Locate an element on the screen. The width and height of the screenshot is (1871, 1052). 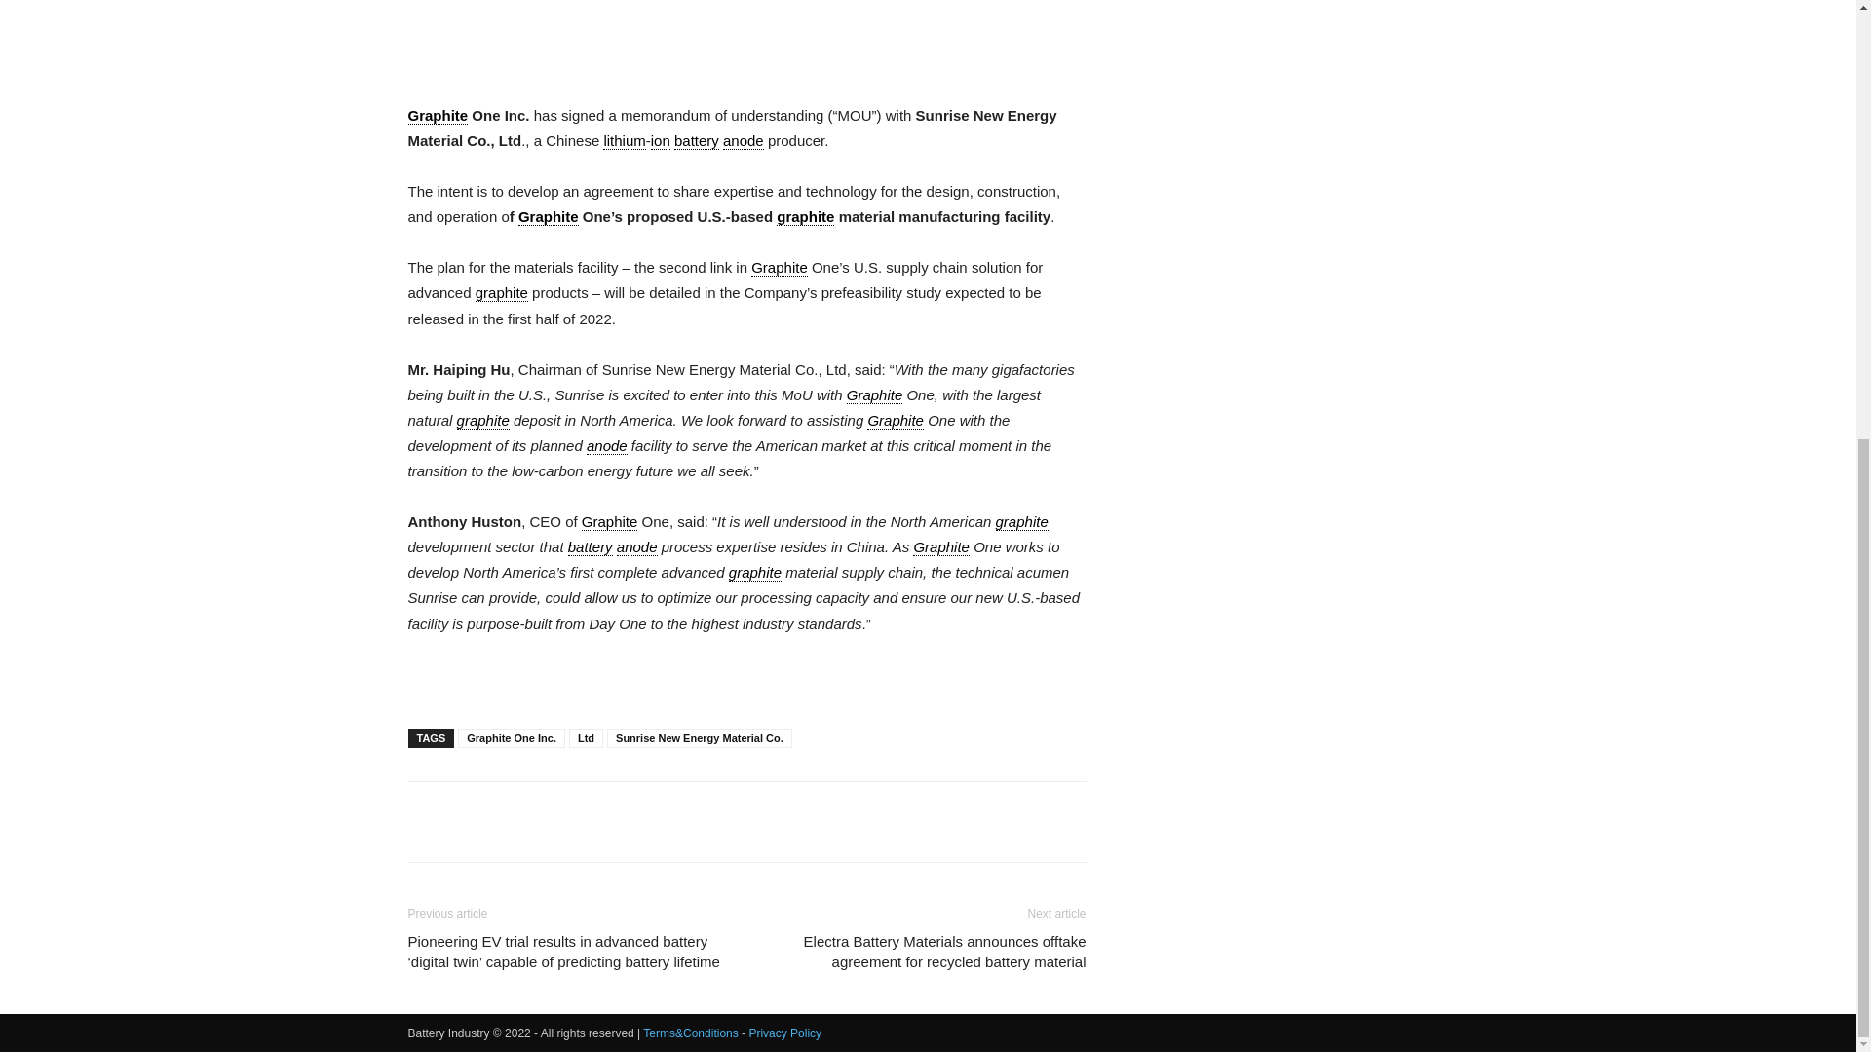
Glossary: Graphite is located at coordinates (438, 116).